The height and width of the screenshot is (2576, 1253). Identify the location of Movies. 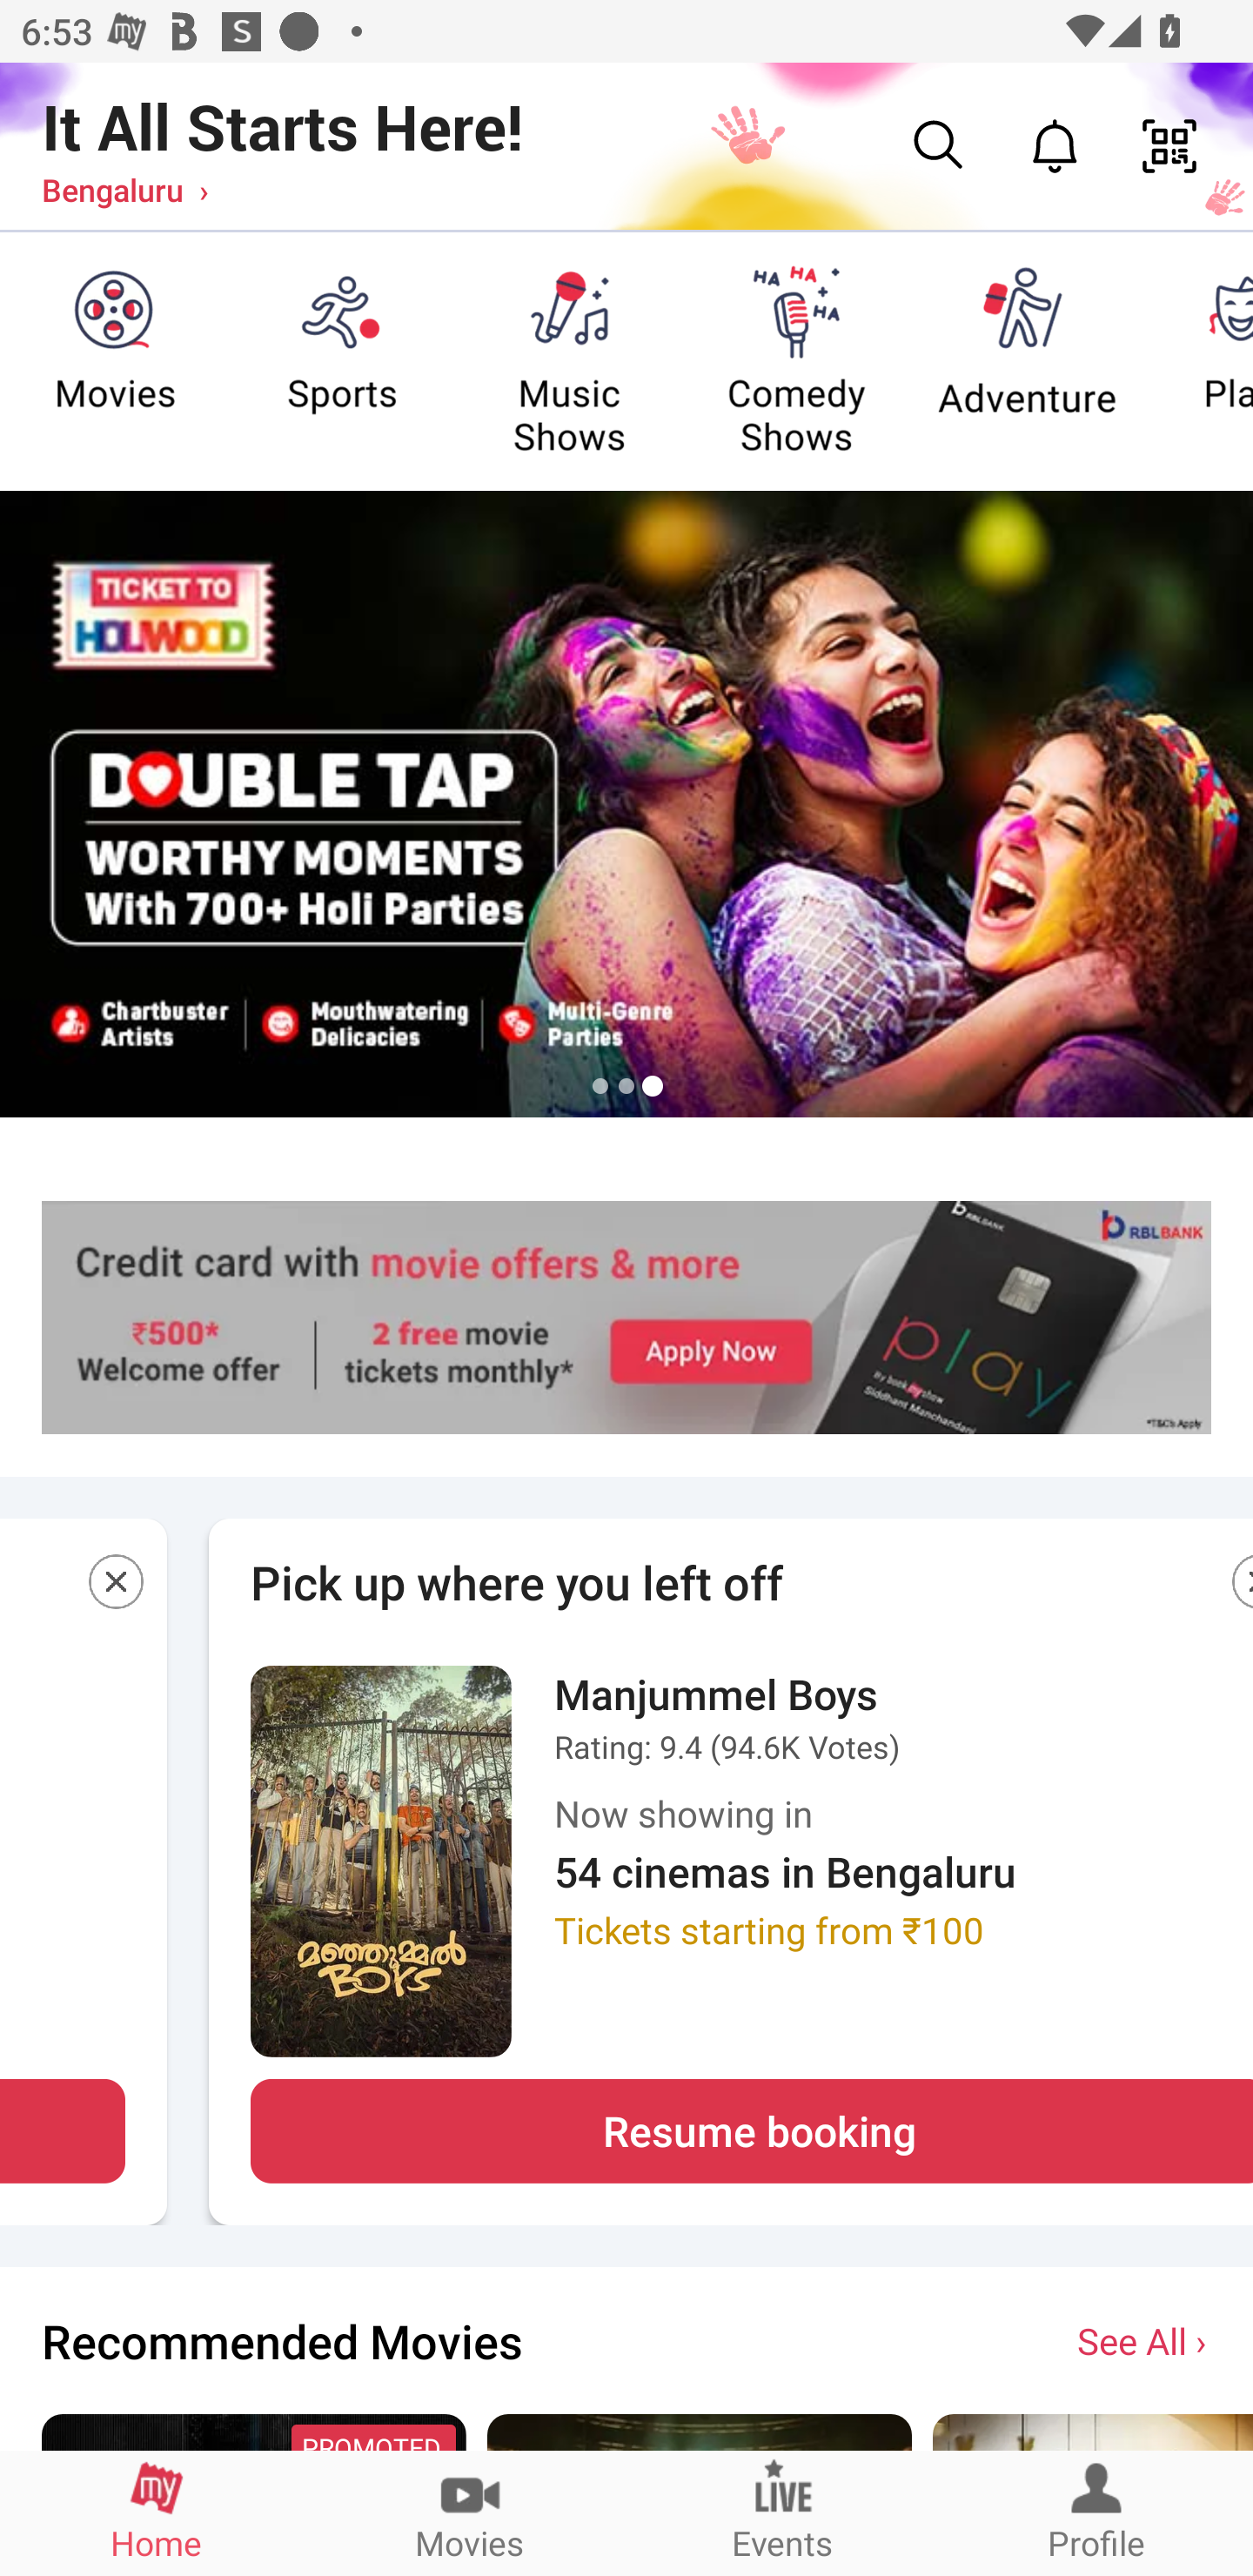
(470, 2512).